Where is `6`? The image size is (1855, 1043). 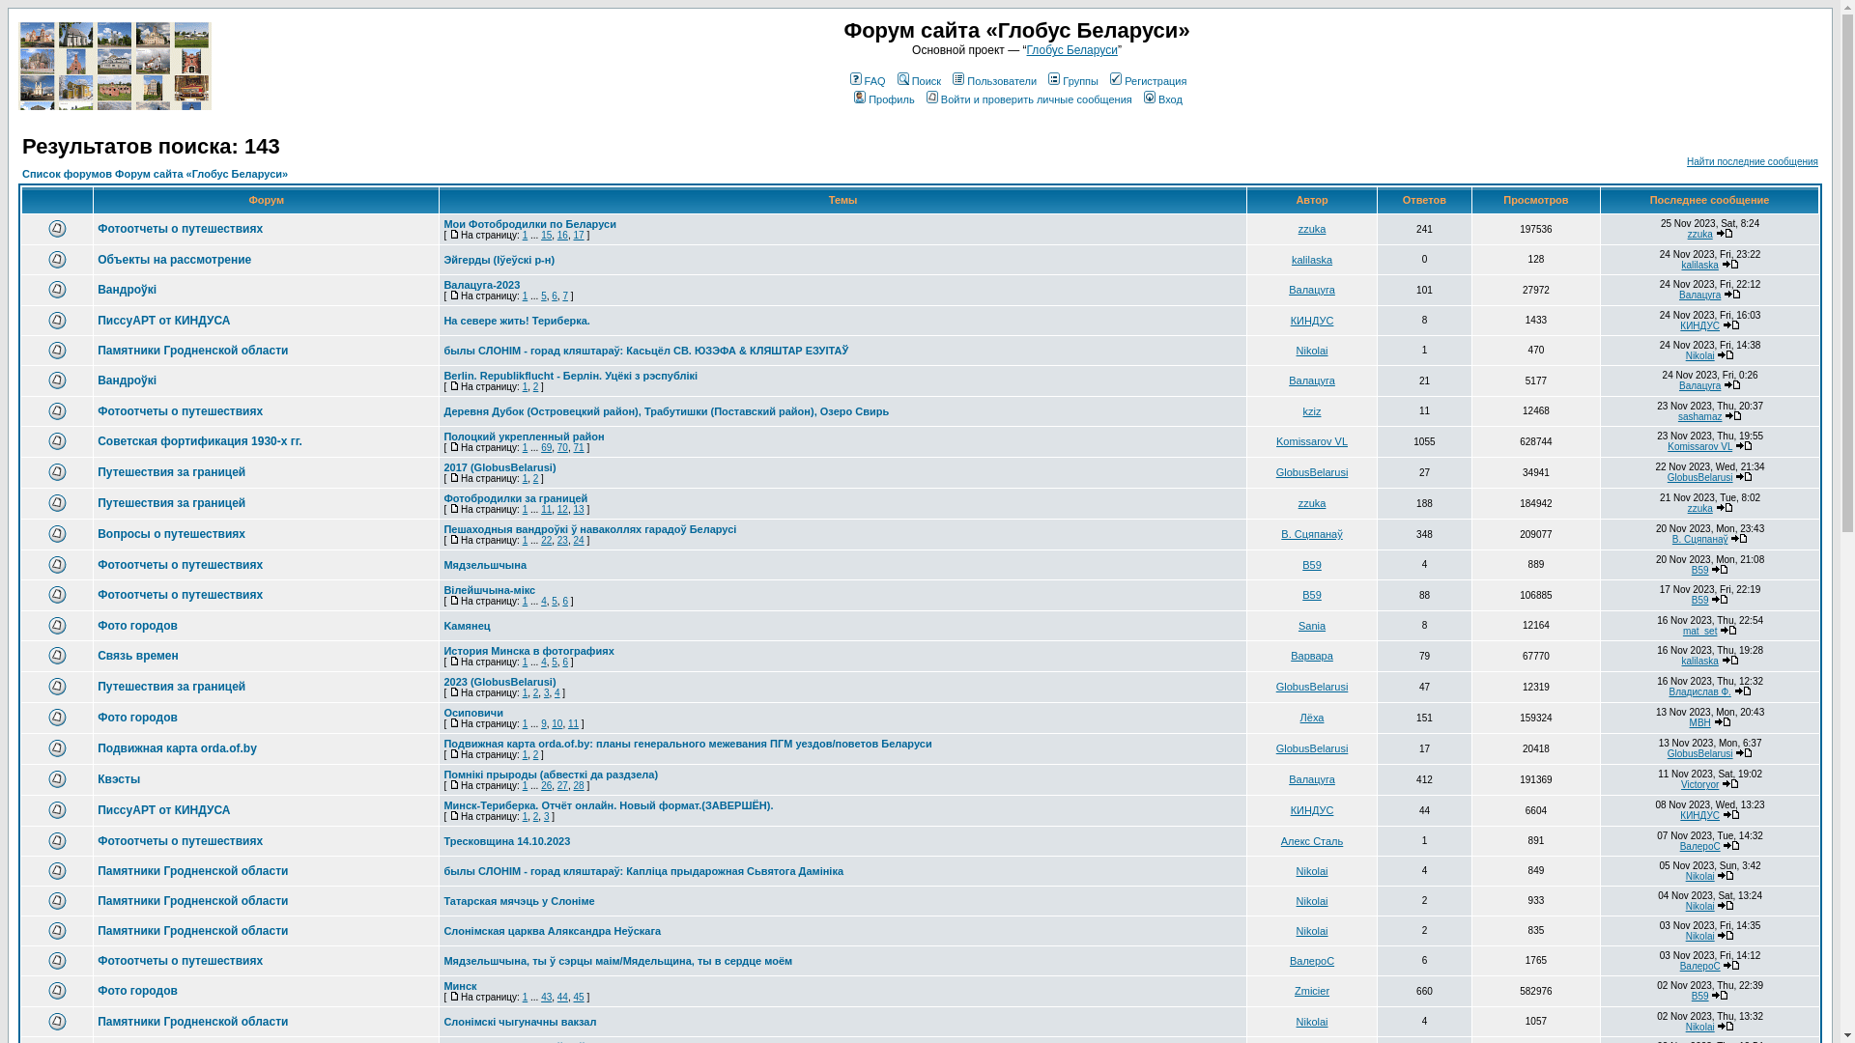 6 is located at coordinates (555, 296).